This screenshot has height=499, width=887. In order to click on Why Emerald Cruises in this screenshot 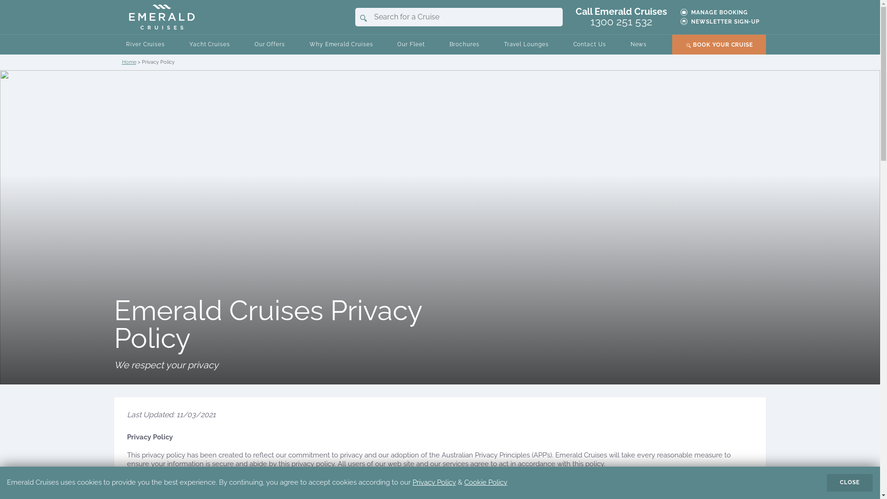, I will do `click(342, 45)`.